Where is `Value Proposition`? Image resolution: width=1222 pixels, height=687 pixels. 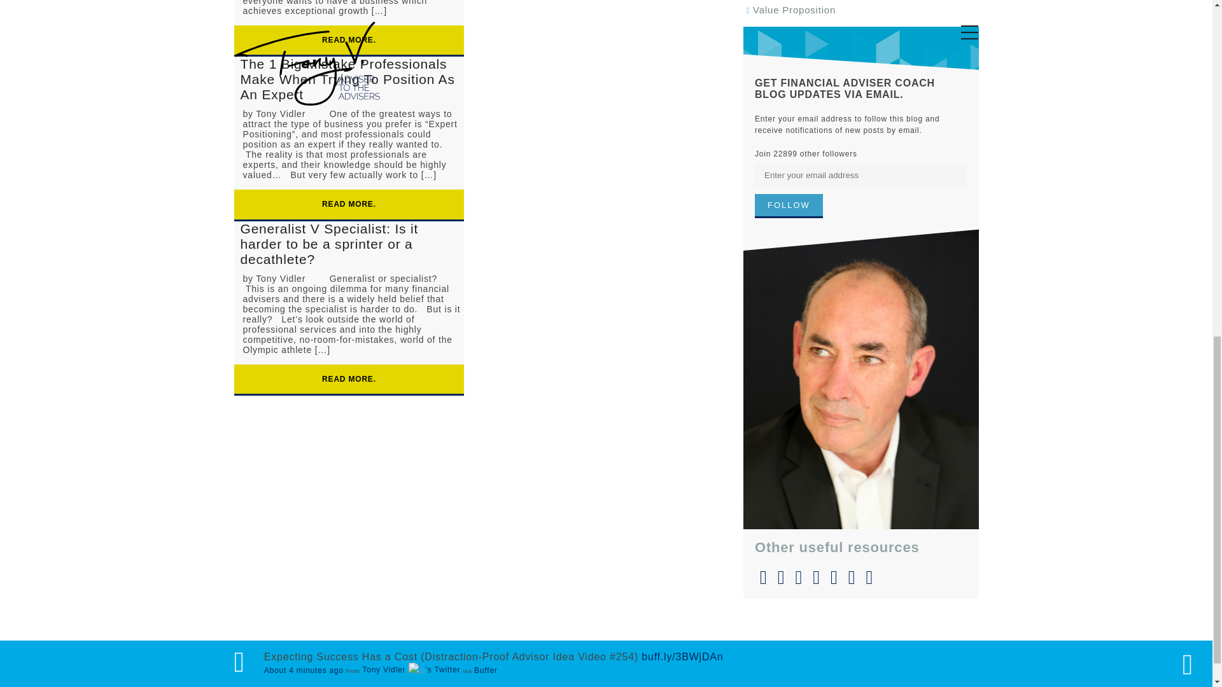
Value Proposition is located at coordinates (794, 9).